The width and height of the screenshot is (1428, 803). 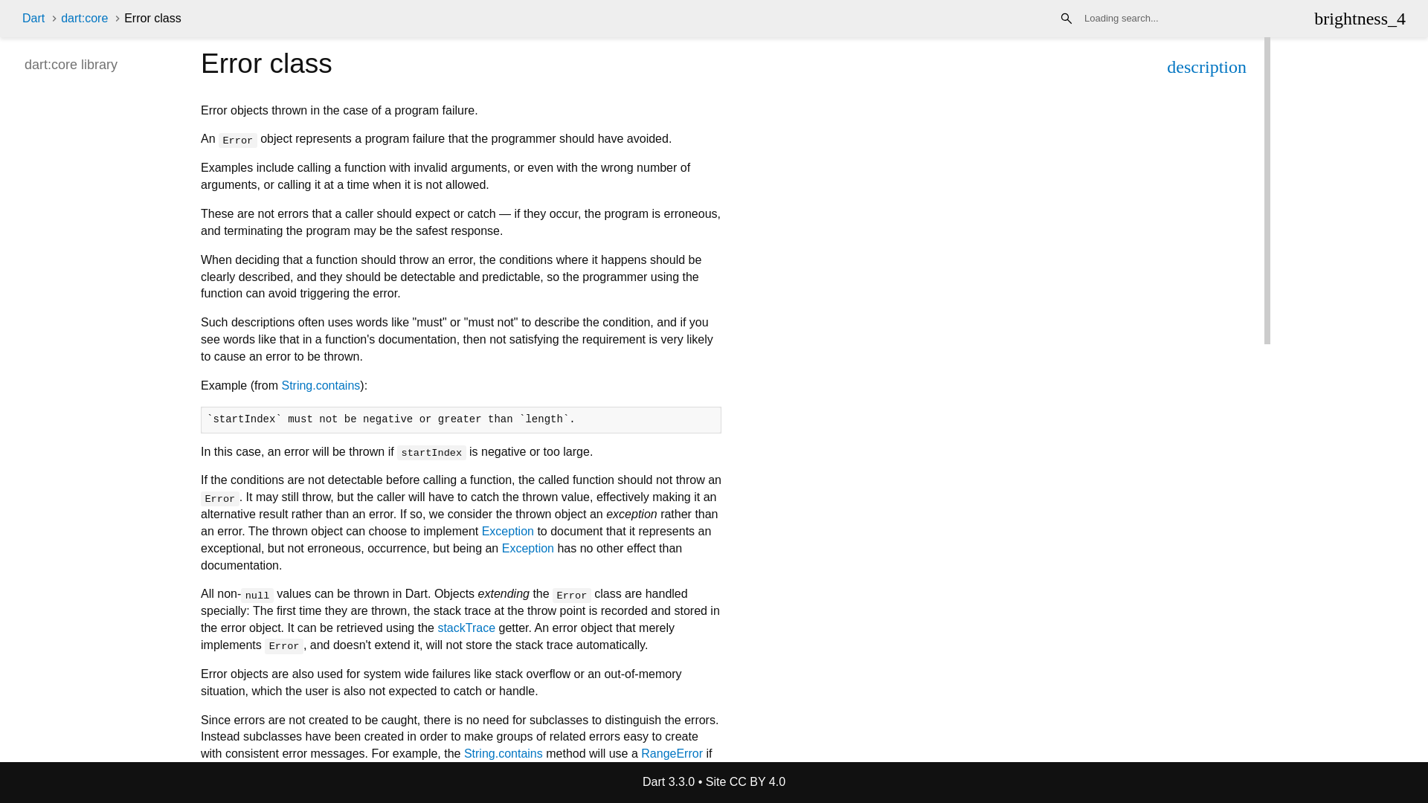 What do you see at coordinates (503, 753) in the screenshot?
I see `String.contains` at bounding box center [503, 753].